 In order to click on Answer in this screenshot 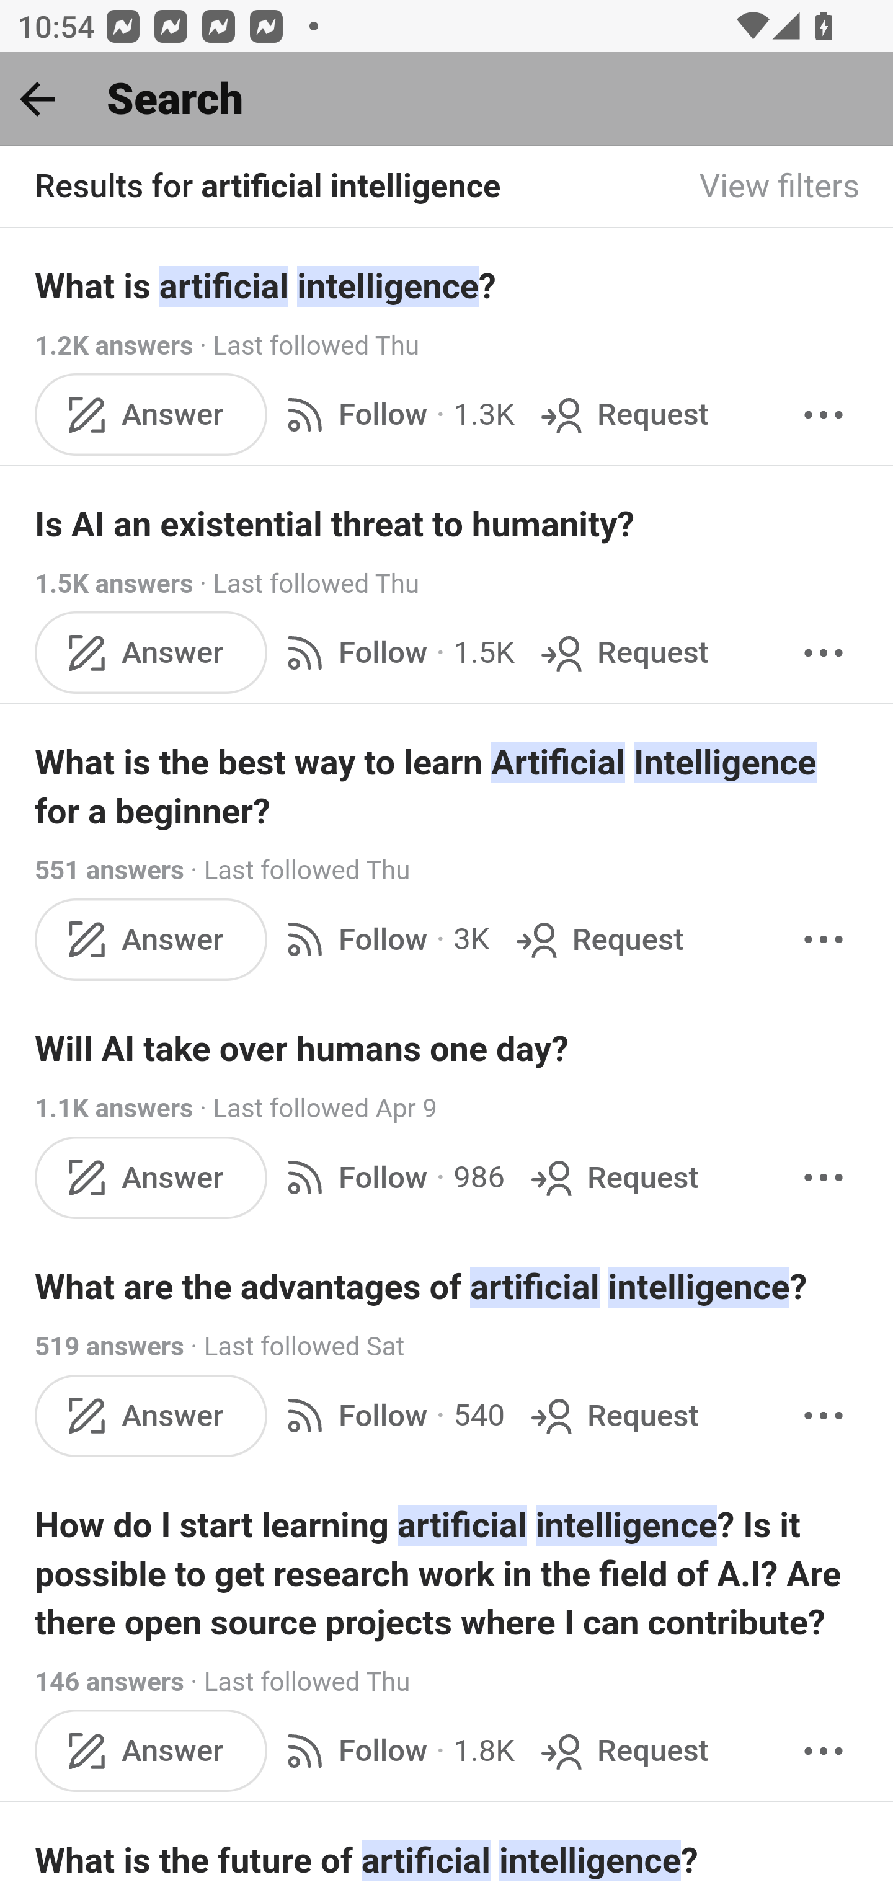, I will do `click(151, 652)`.